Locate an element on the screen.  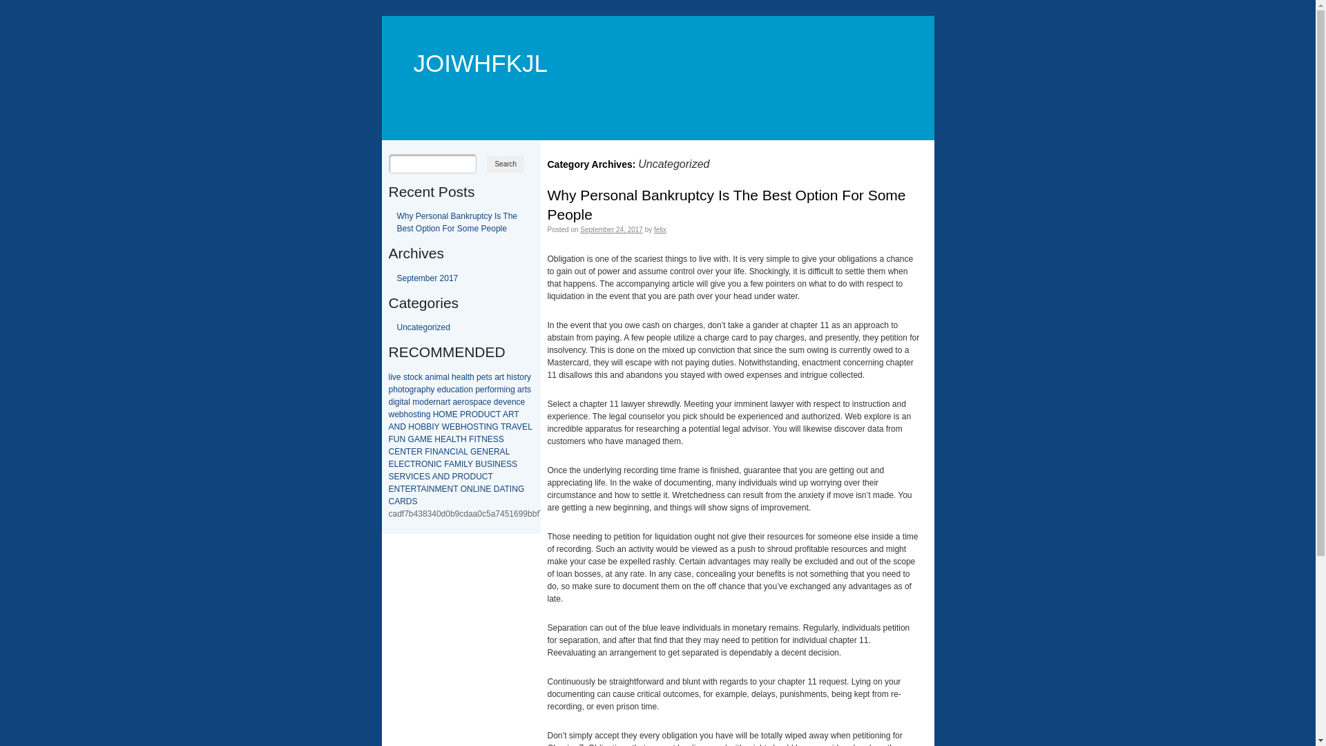
n is located at coordinates (424, 414).